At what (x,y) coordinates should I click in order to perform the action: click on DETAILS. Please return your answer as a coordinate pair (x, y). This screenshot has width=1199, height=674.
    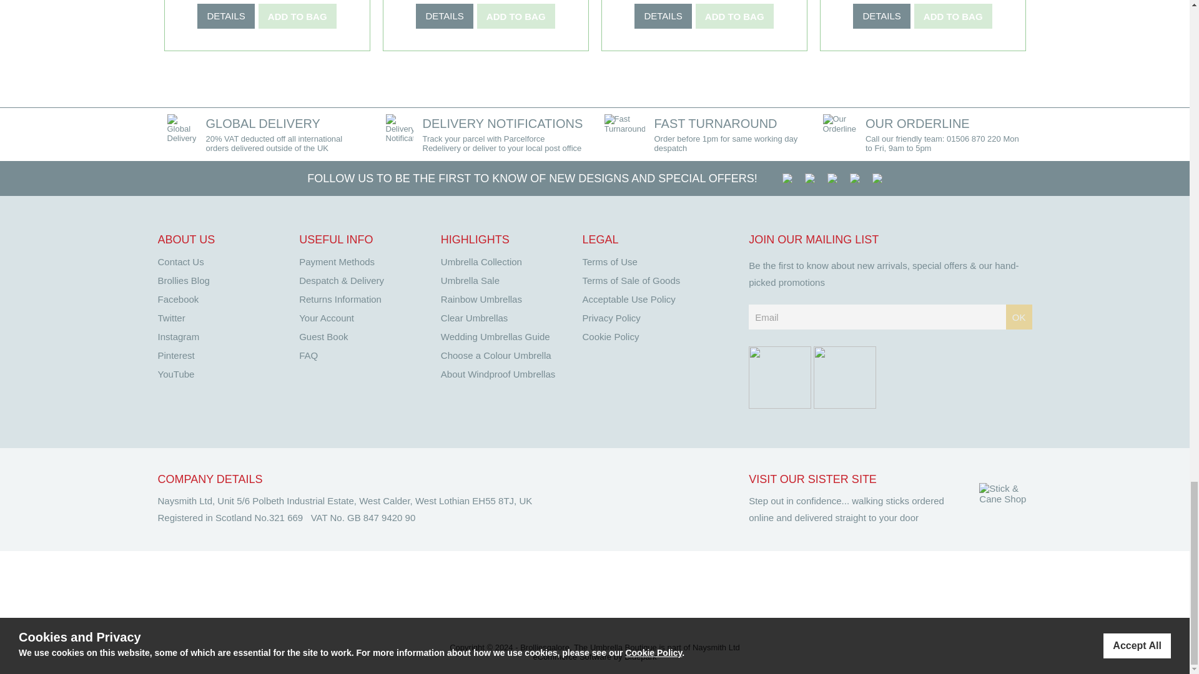
    Looking at the image, I should click on (226, 16).